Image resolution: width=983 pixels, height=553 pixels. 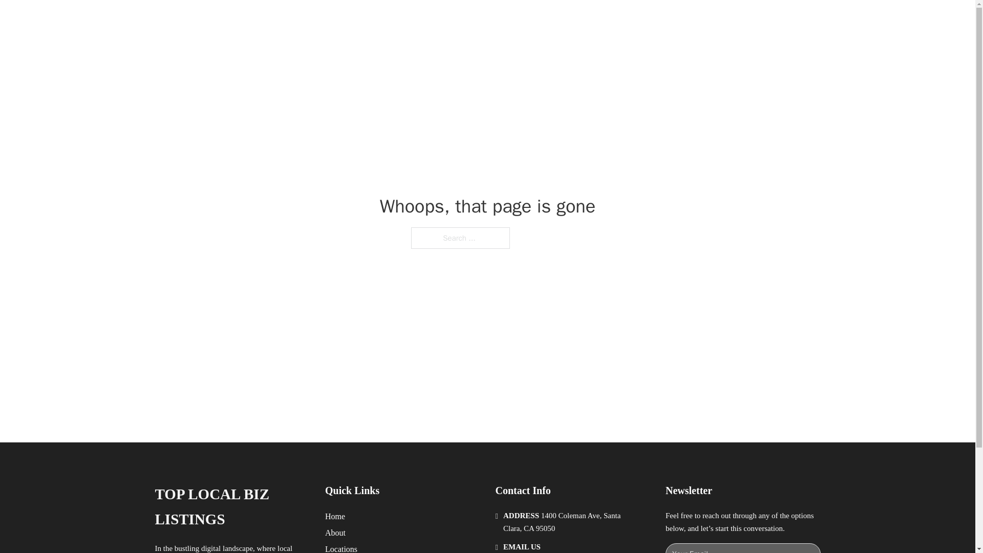 What do you see at coordinates (231, 507) in the screenshot?
I see `TOP LOCAL BIZ LISTINGS` at bounding box center [231, 507].